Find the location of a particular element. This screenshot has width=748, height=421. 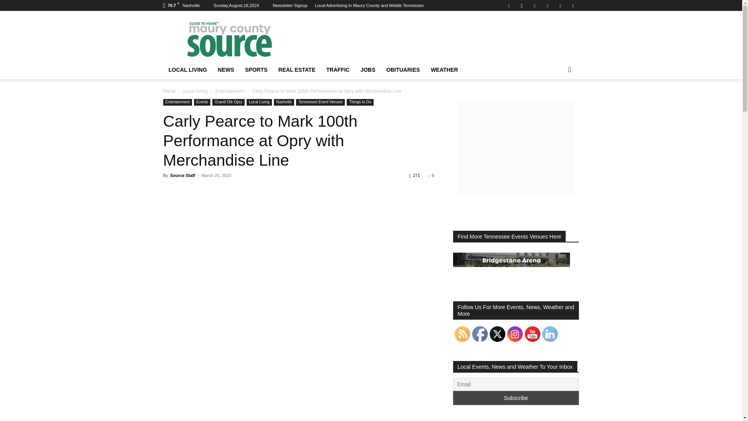

Twitter is located at coordinates (560, 5).